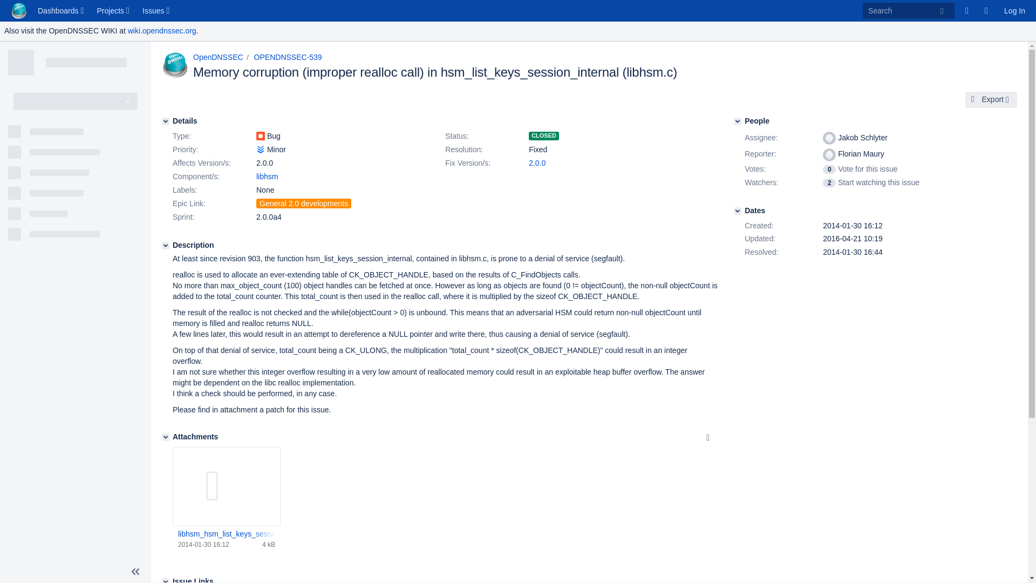 This screenshot has height=583, width=1036. What do you see at coordinates (303, 203) in the screenshot?
I see `General 2.0 developments` at bounding box center [303, 203].